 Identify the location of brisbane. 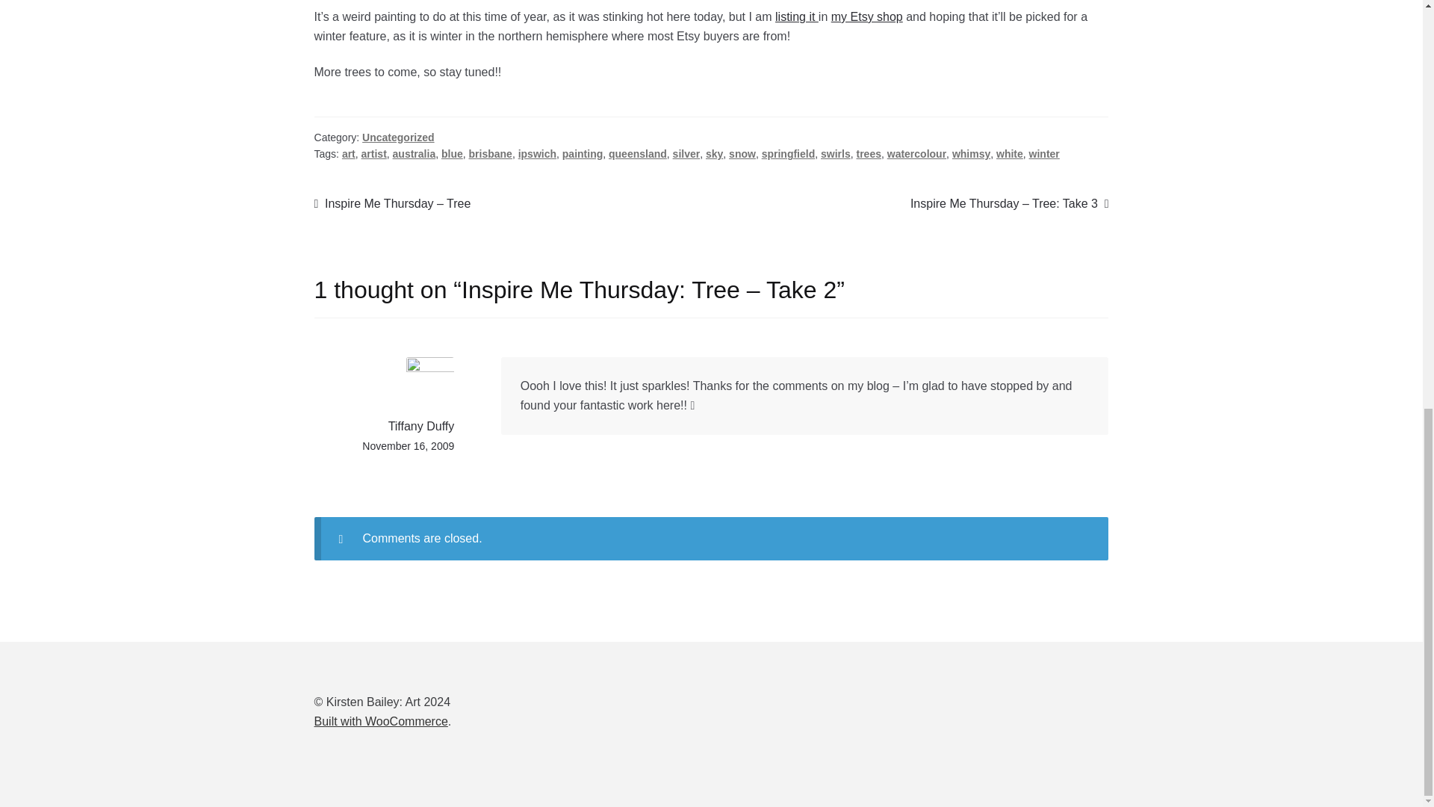
(490, 153).